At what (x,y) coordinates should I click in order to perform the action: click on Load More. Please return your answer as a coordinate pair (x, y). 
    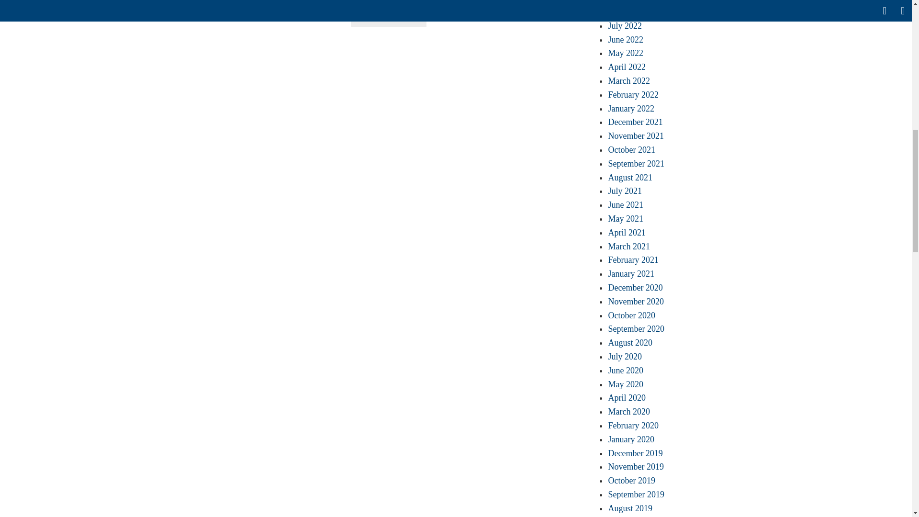
    Looking at the image, I should click on (389, 13).